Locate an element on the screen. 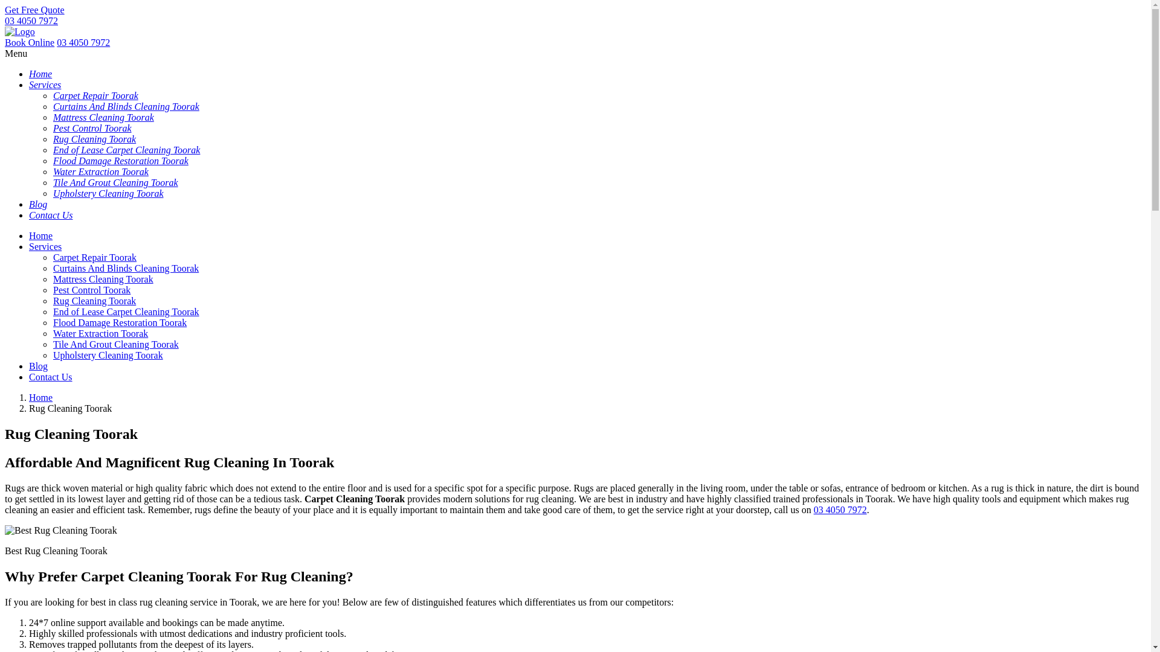 The image size is (1160, 652). Flood Damage Restoration Toorak is located at coordinates (120, 322).